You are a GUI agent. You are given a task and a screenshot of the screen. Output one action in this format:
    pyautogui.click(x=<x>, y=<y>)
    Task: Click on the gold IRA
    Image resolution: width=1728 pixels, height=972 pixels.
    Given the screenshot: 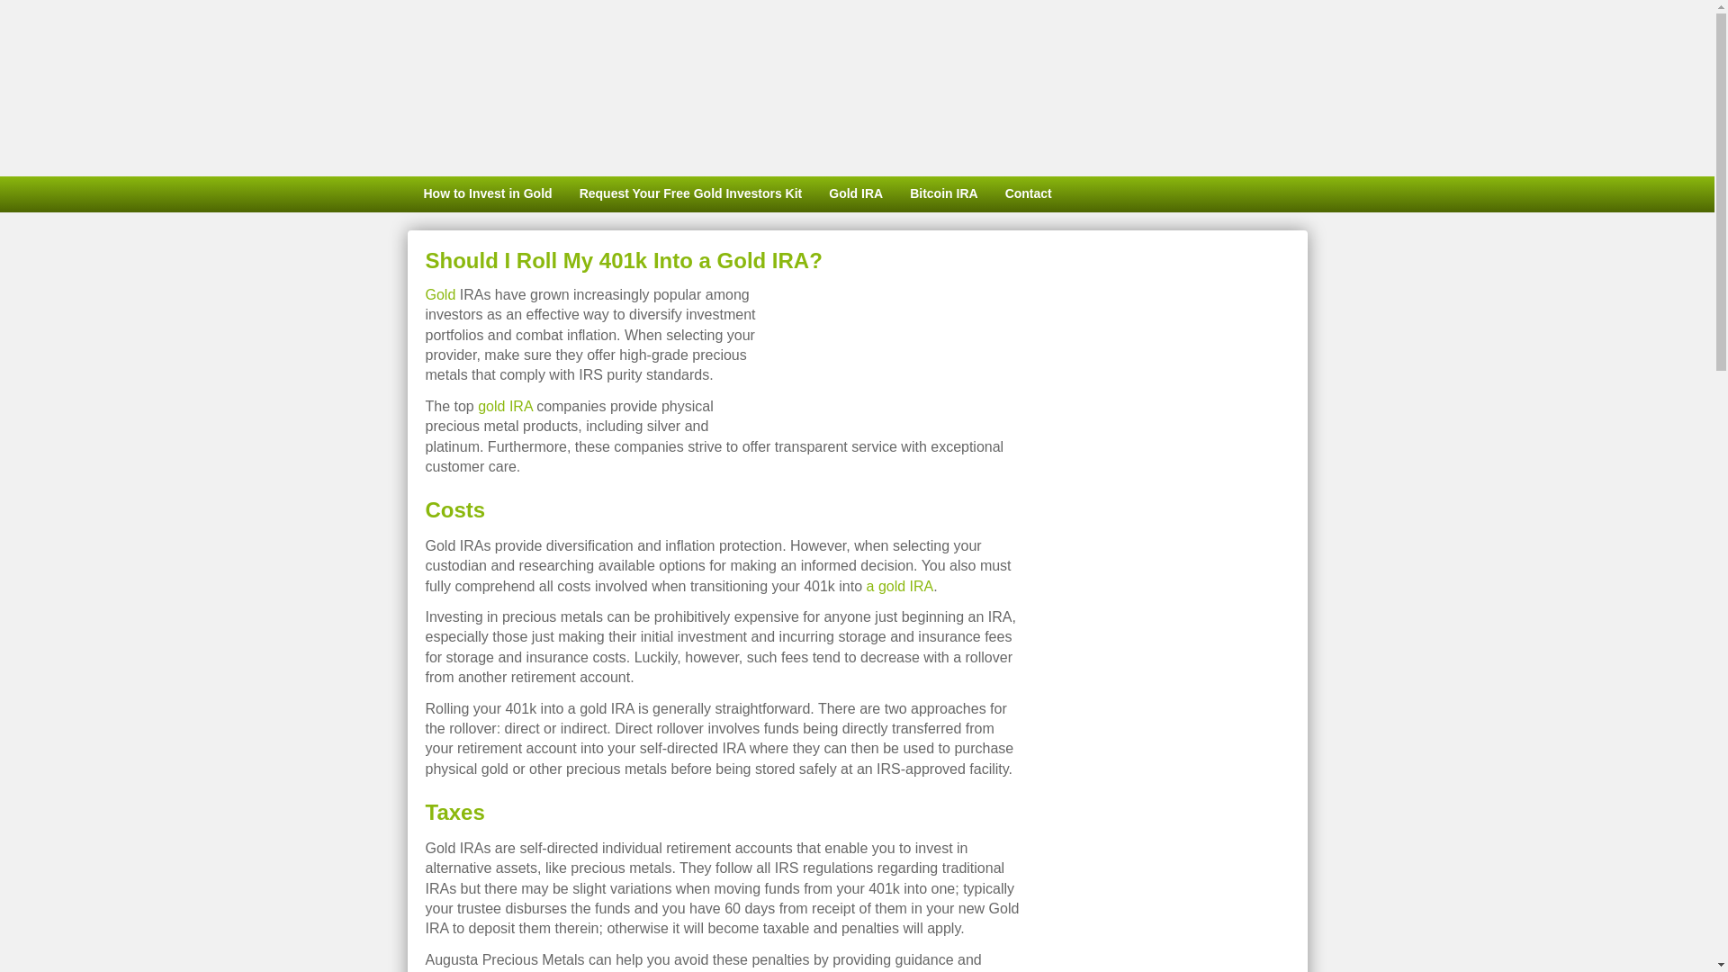 What is the action you would take?
    pyautogui.click(x=505, y=406)
    